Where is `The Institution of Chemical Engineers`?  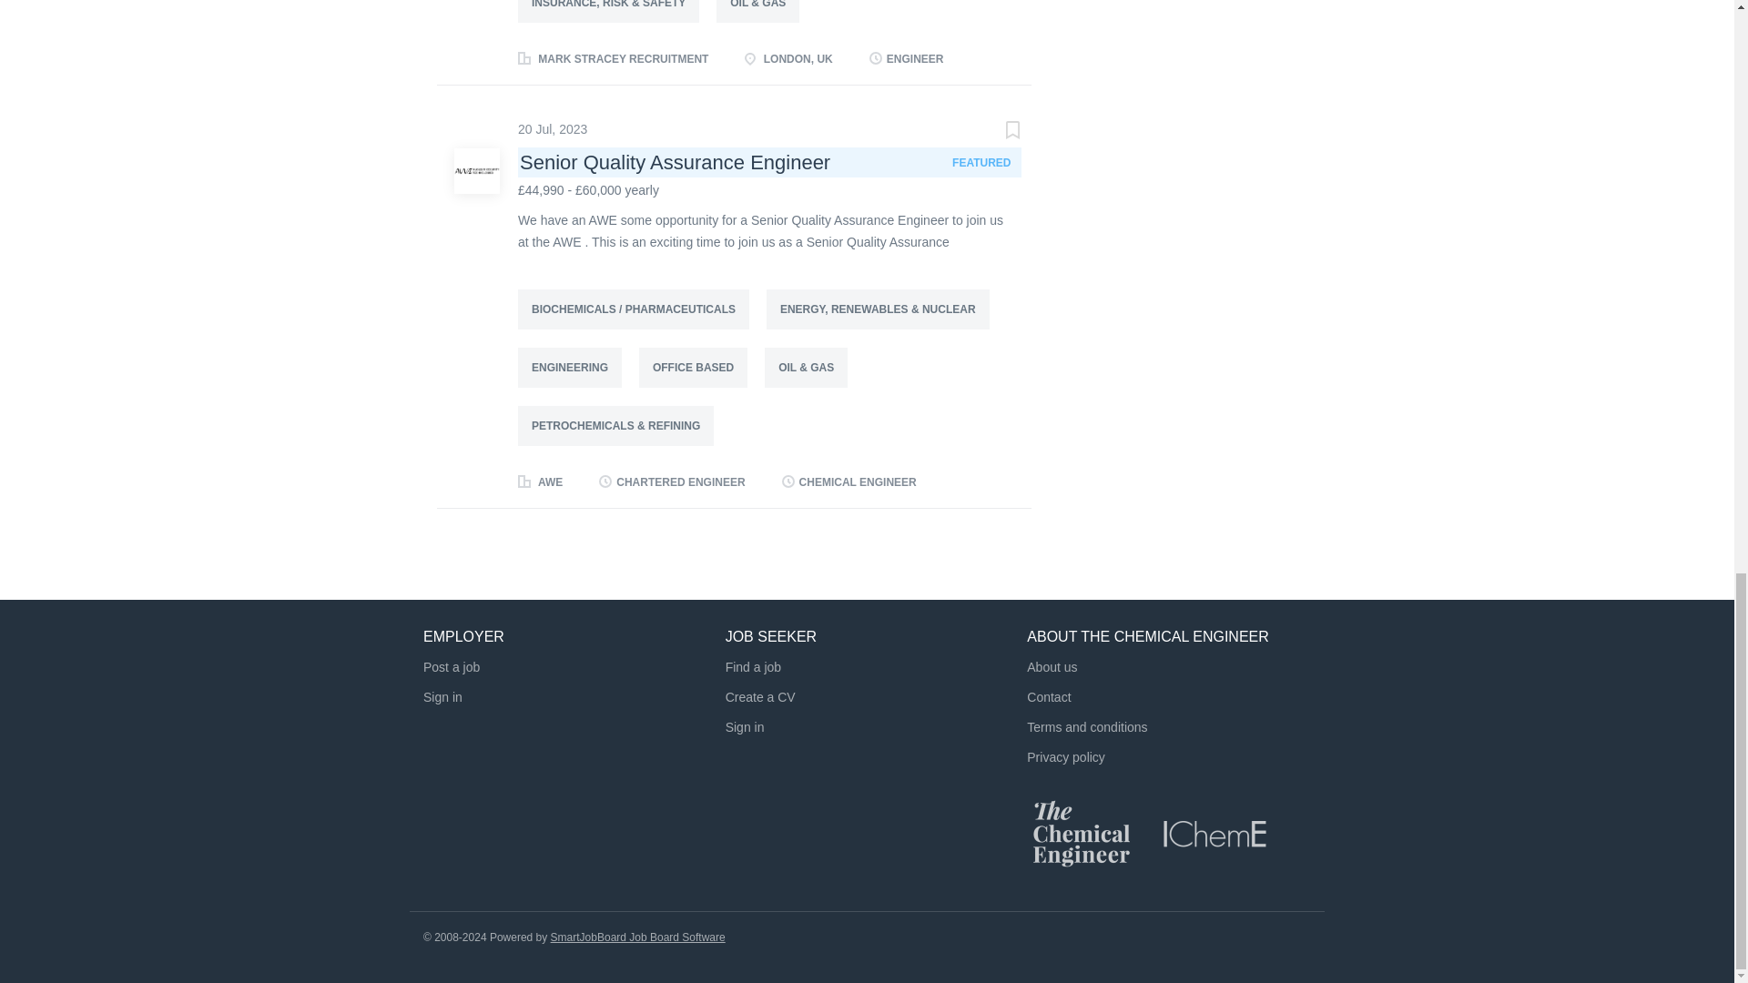
The Institution of Chemical Engineers is located at coordinates (1214, 833).